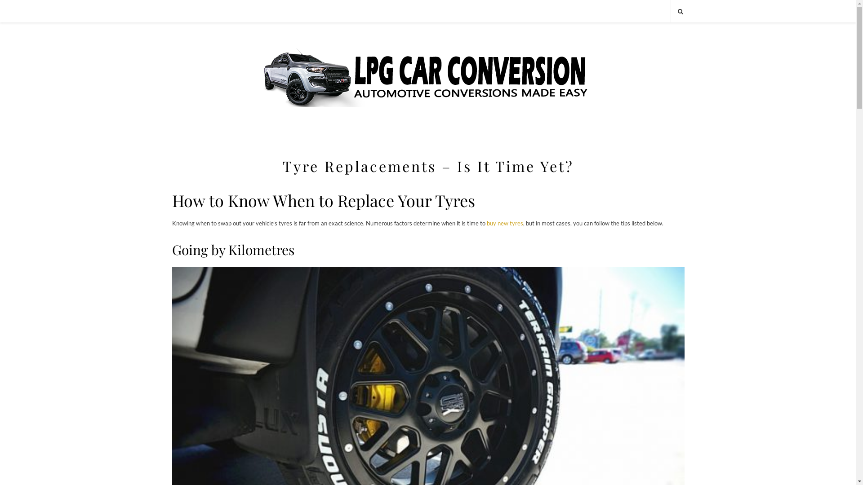  What do you see at coordinates (504, 223) in the screenshot?
I see `buy new tyres` at bounding box center [504, 223].